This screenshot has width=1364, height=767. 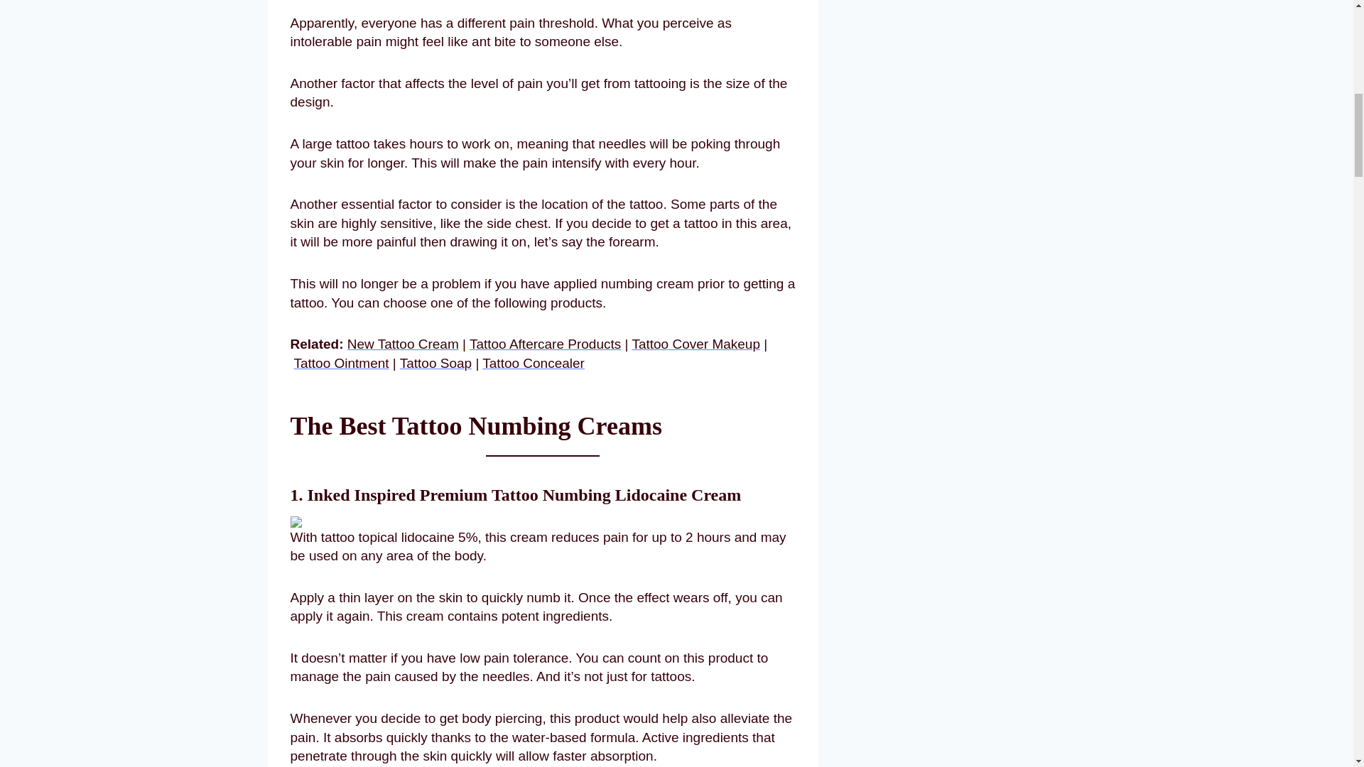 What do you see at coordinates (534, 363) in the screenshot?
I see `Tattoo Concealer` at bounding box center [534, 363].